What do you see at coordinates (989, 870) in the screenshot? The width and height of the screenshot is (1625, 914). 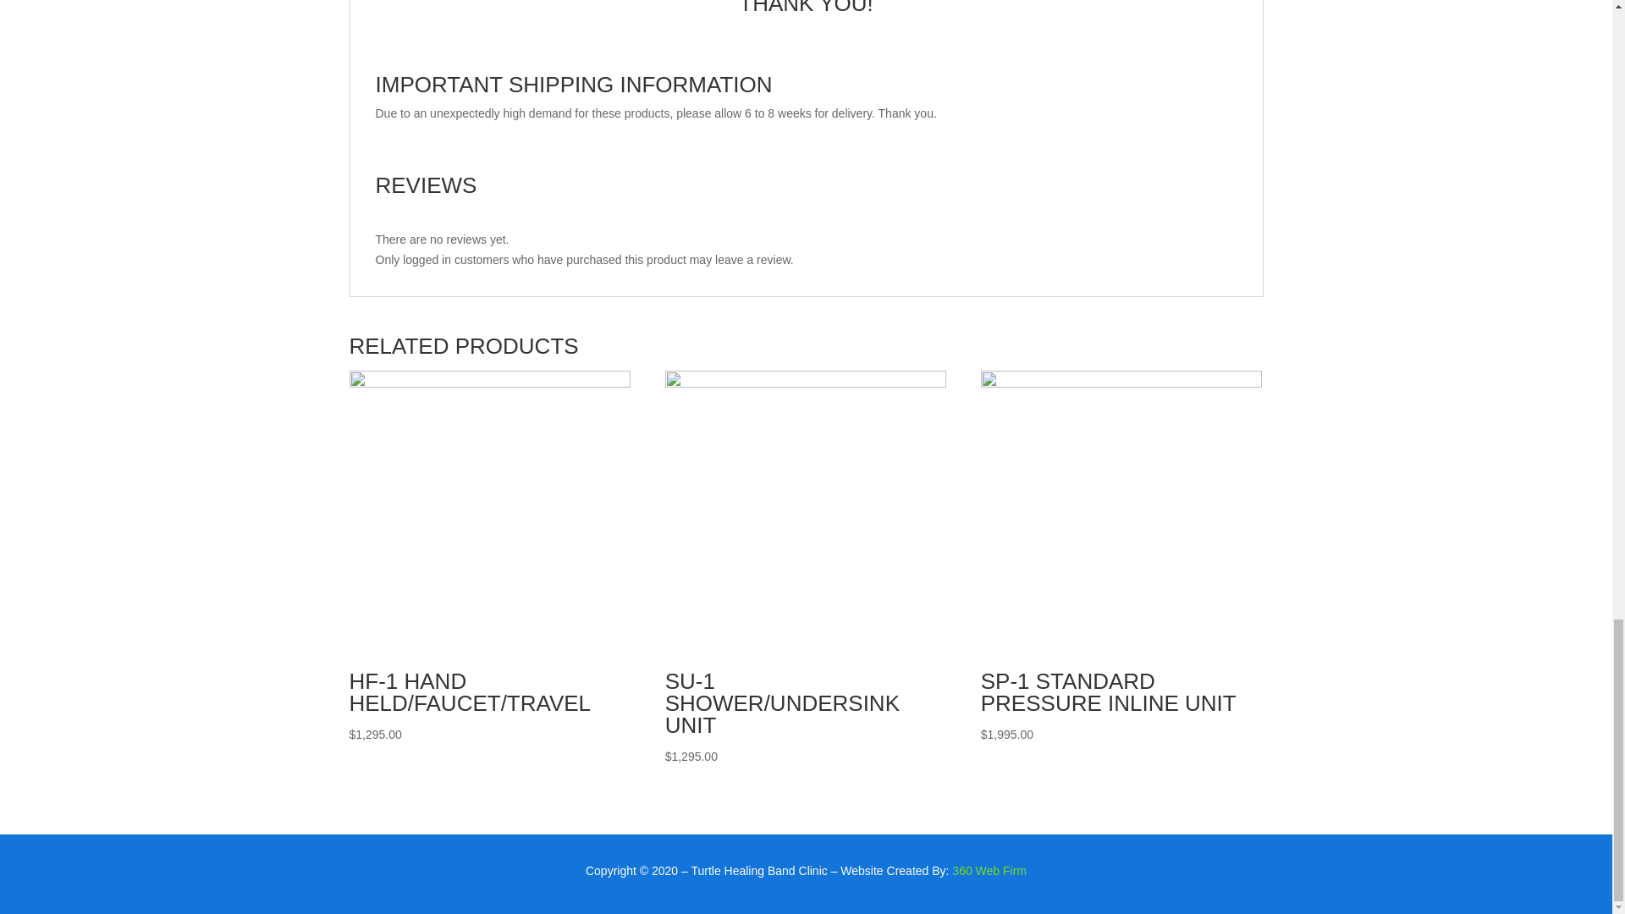 I see `360 Web Firm` at bounding box center [989, 870].